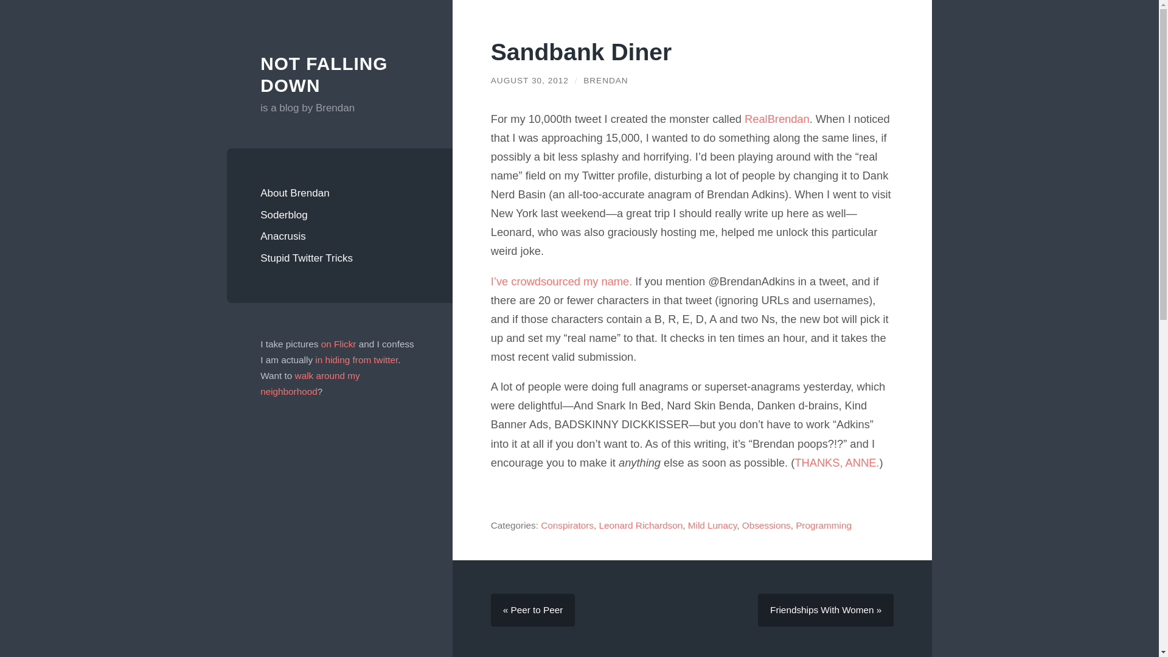 This screenshot has width=1168, height=657. I want to click on on Flickr, so click(338, 344).